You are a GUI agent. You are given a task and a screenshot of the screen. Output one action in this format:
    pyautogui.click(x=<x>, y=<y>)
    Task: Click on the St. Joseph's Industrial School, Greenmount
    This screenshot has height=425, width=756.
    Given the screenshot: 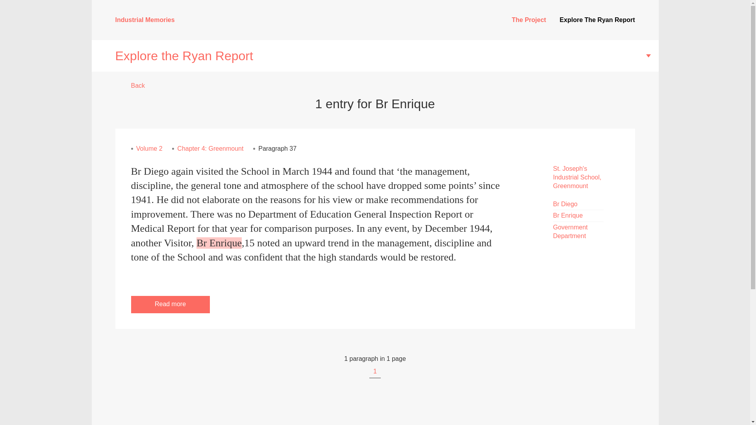 What is the action you would take?
    pyautogui.click(x=576, y=177)
    